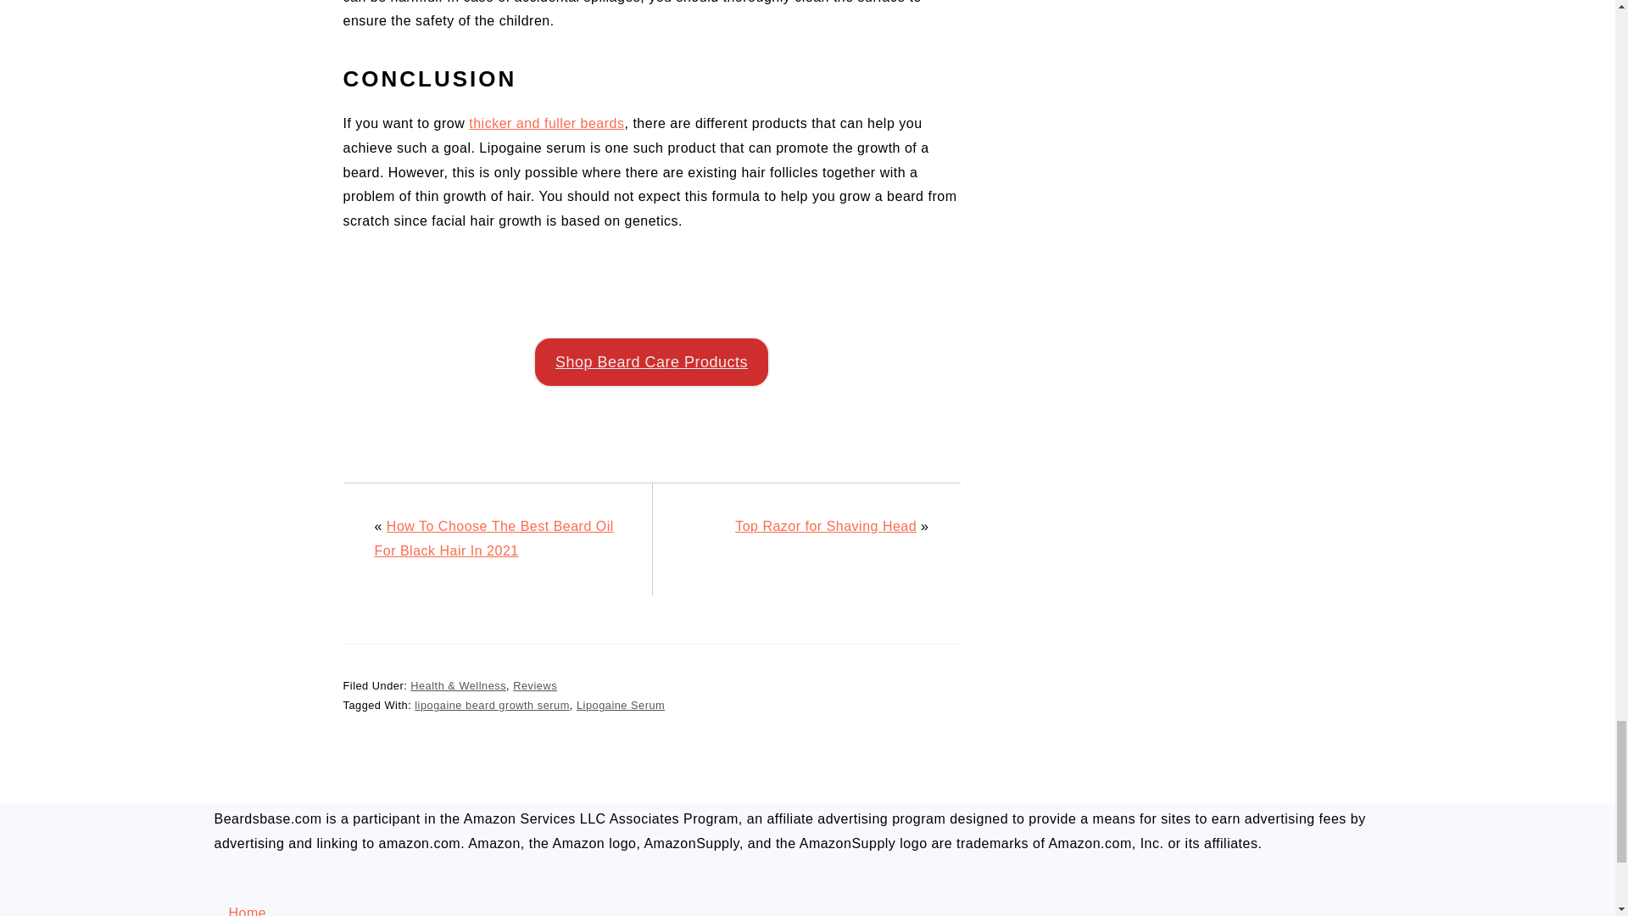  What do you see at coordinates (493, 538) in the screenshot?
I see `How To Choose The Best Beard Oil For Black Hair In 2021` at bounding box center [493, 538].